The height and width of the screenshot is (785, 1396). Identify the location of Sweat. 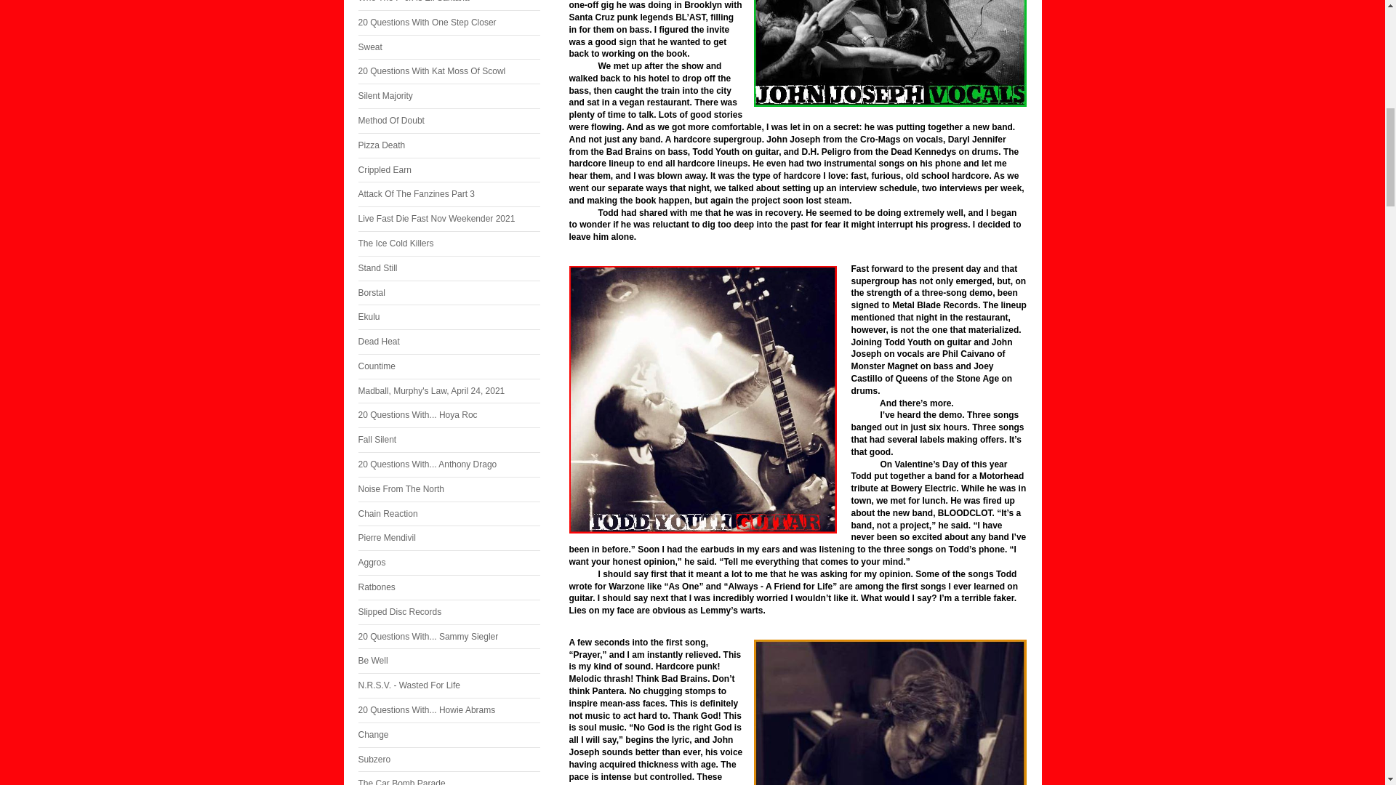
(448, 47).